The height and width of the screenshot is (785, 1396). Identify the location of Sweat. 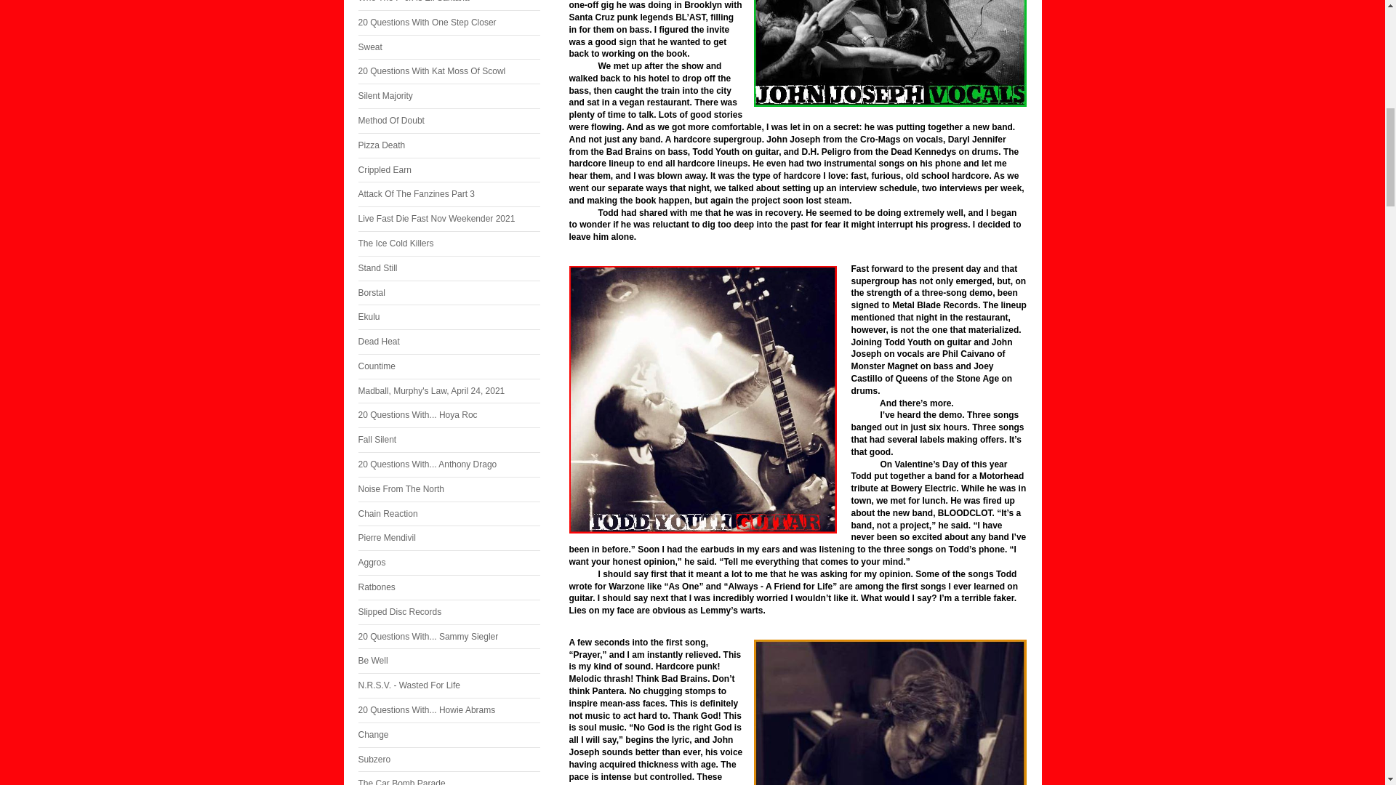
(448, 47).